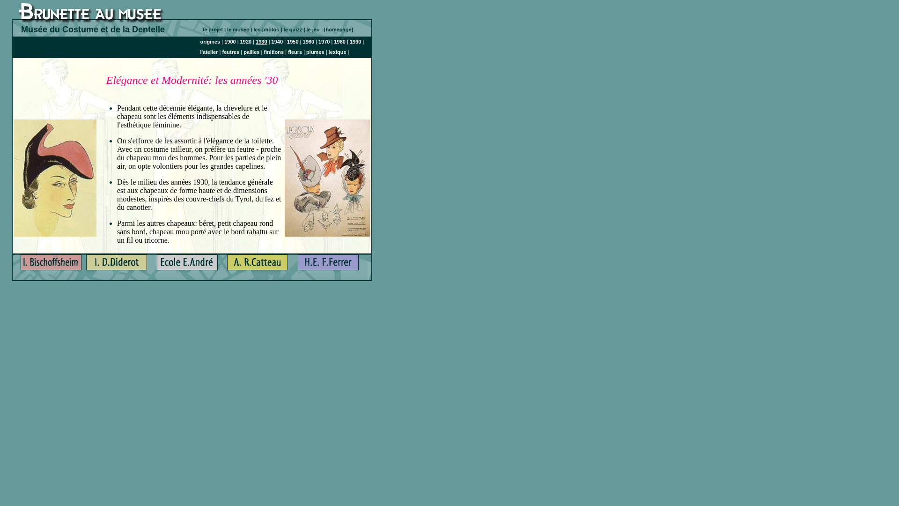  I want to click on 1960, so click(309, 42).